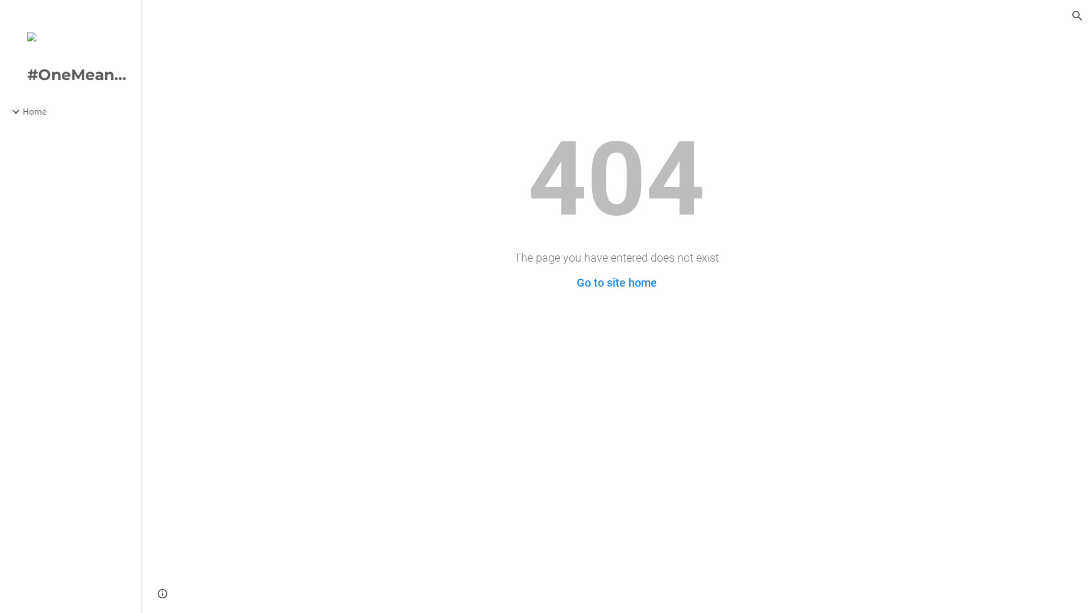 This screenshot has width=1091, height=613. Describe the element at coordinates (70, 78) in the screenshot. I see `#OneMeanFish` at that location.